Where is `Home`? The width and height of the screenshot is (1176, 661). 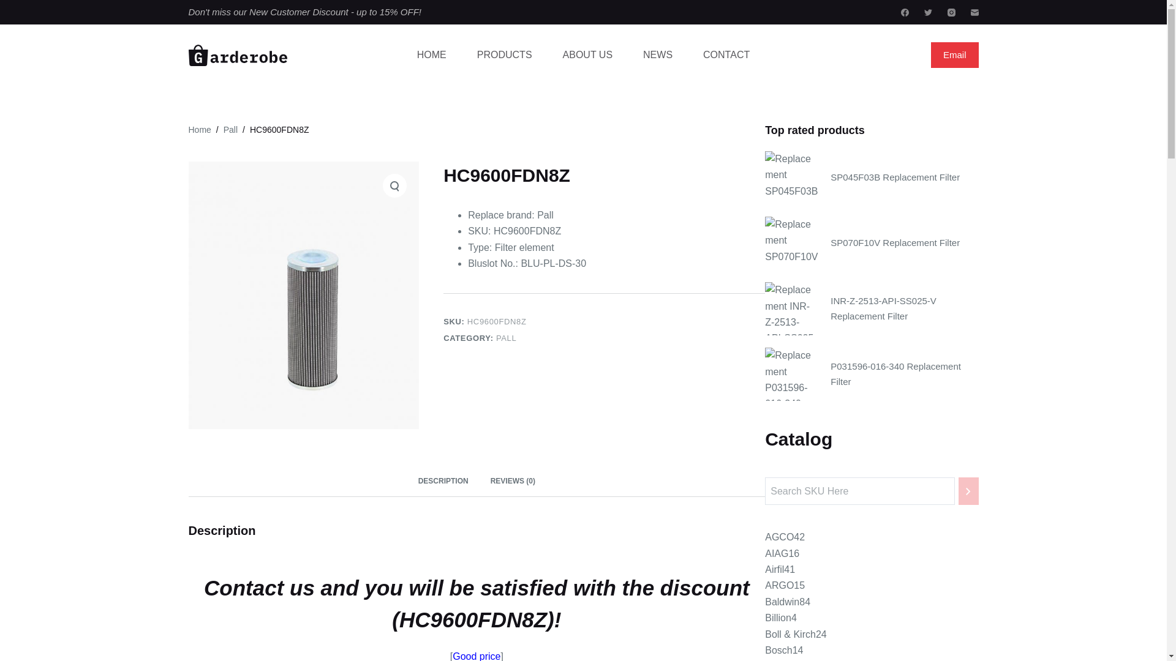 Home is located at coordinates (200, 130).